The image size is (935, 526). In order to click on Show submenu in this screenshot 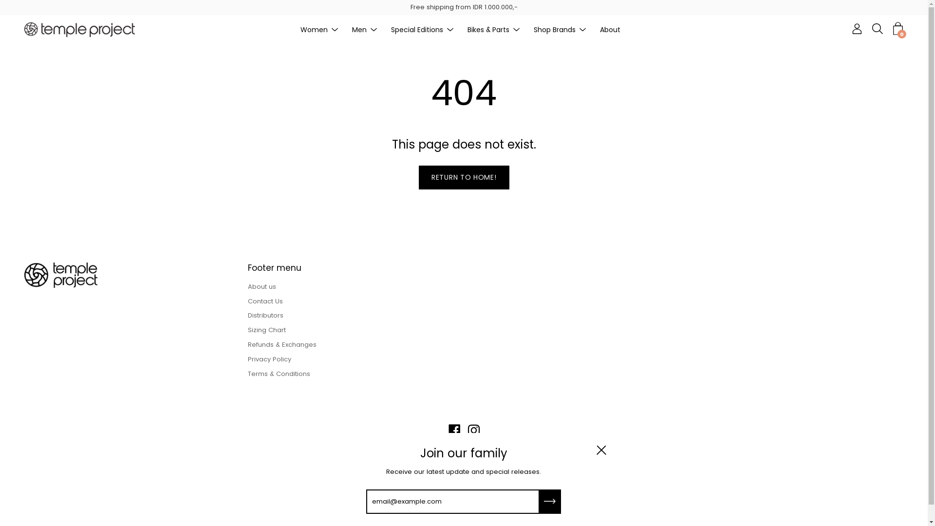, I will do `click(374, 30)`.